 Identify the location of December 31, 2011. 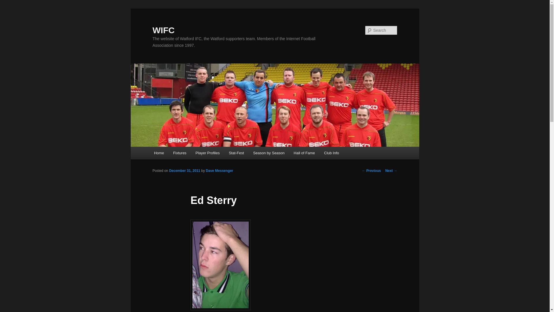
(184, 171).